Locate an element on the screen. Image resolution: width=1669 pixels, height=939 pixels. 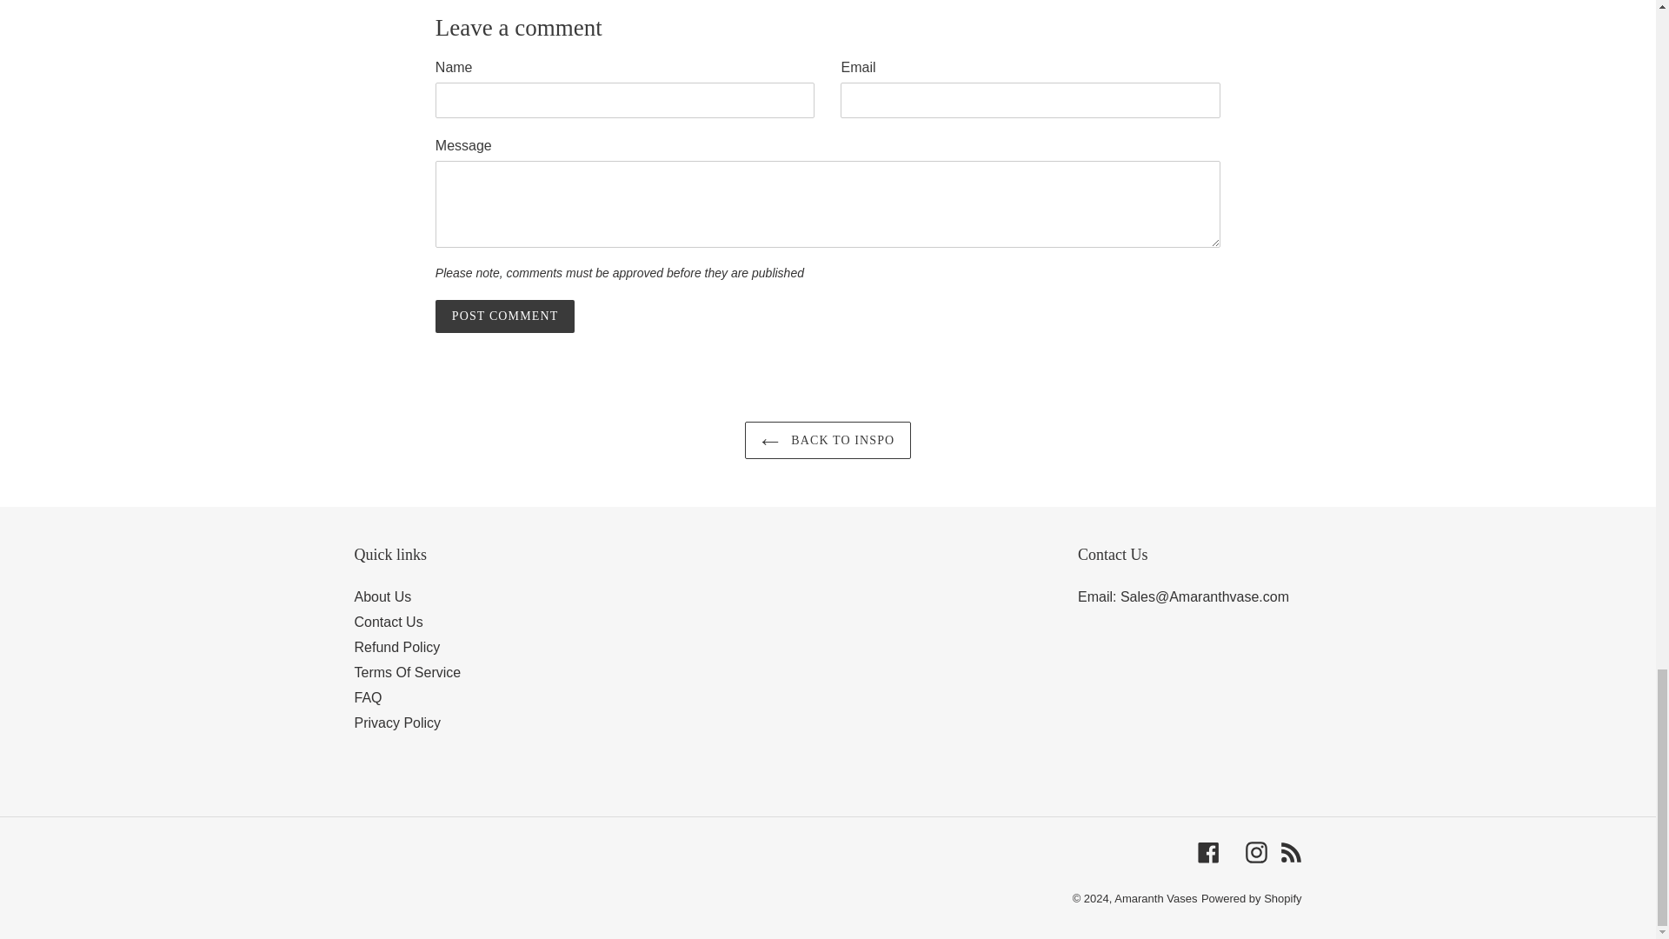
Refund Policy is located at coordinates (396, 647).